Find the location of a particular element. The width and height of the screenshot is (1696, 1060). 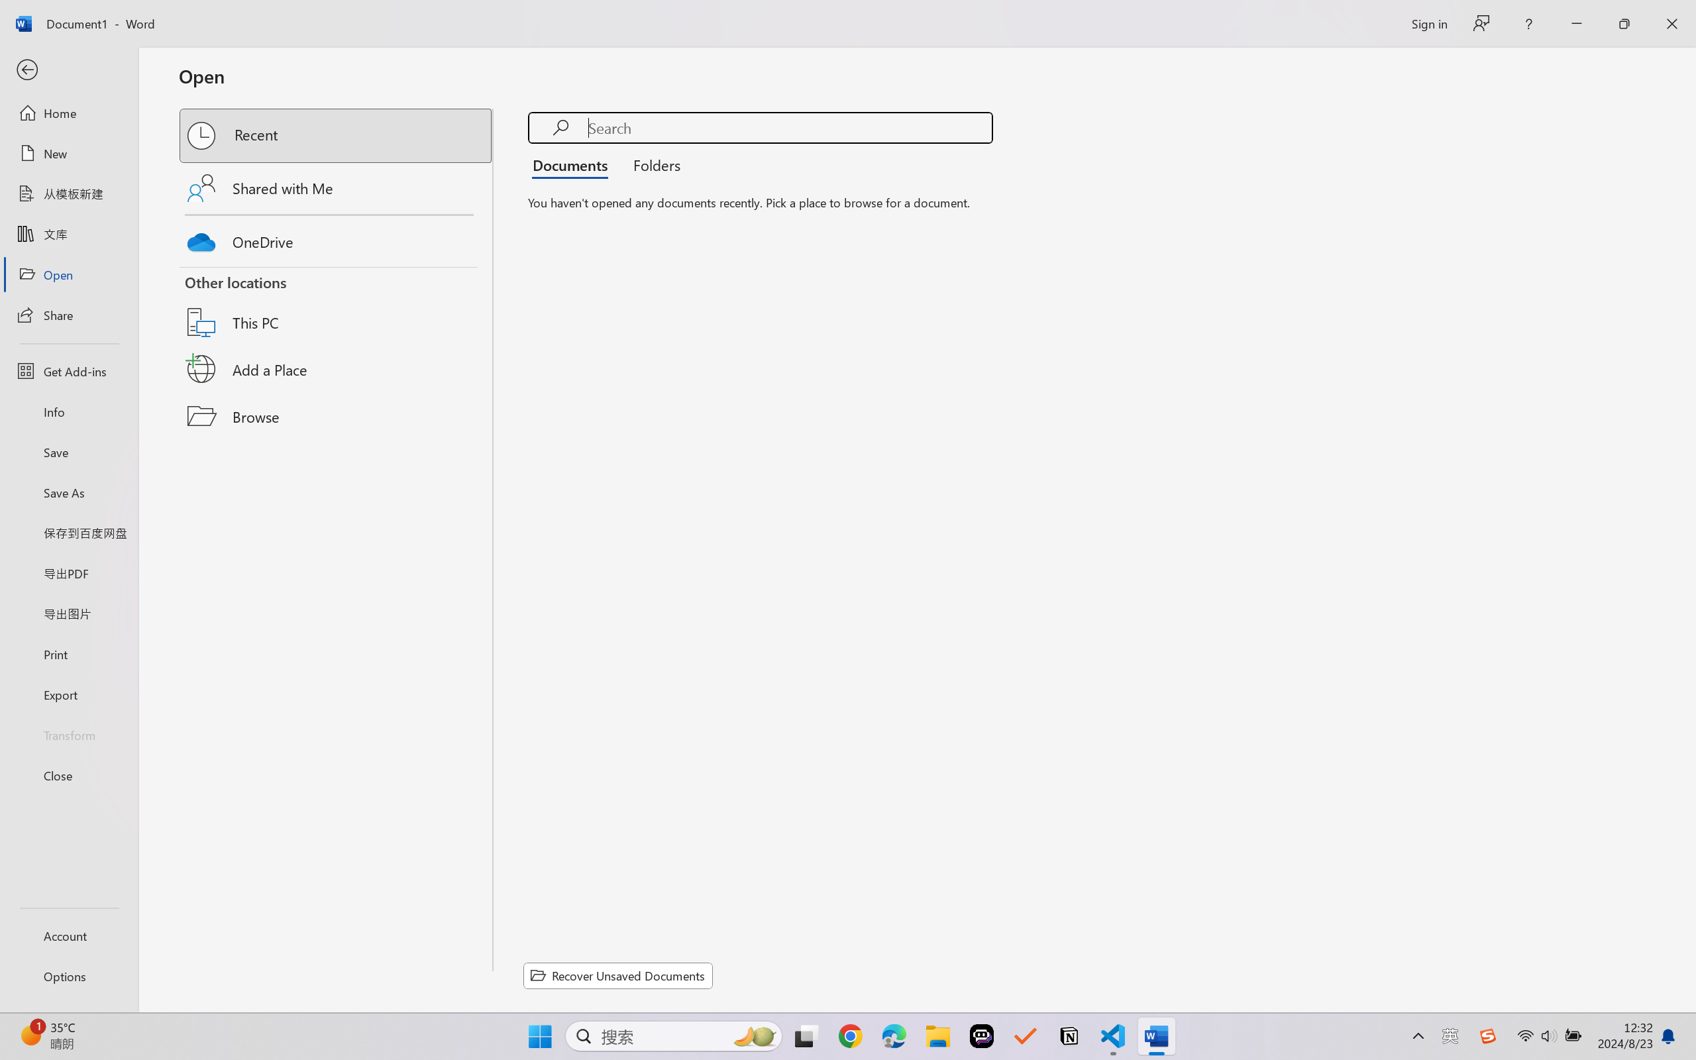

Documents is located at coordinates (574, 164).